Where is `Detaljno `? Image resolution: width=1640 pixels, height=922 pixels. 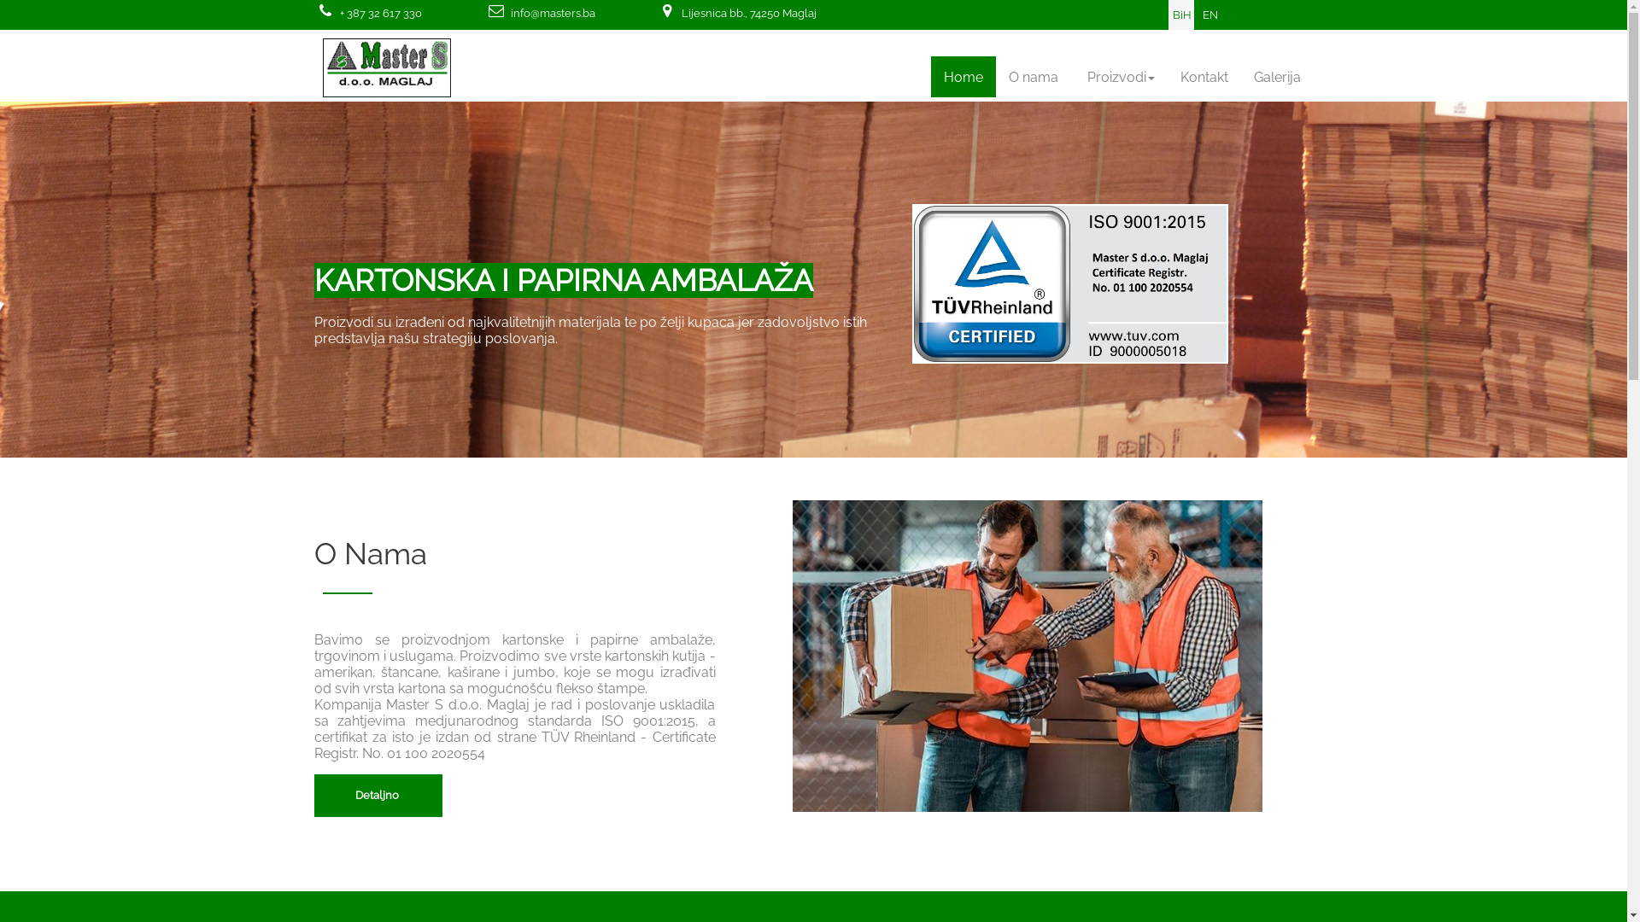 Detaljno  is located at coordinates (378, 796).